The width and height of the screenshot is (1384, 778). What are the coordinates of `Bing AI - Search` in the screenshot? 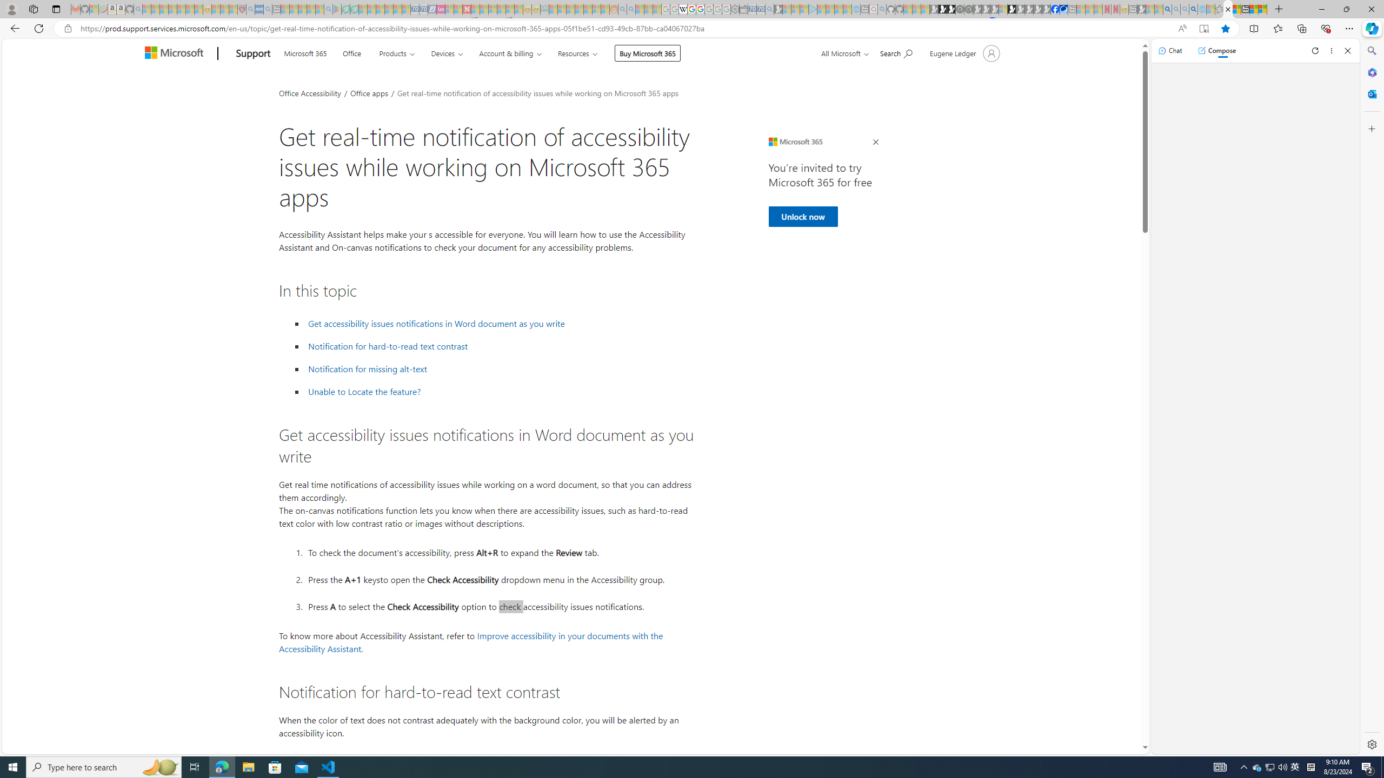 It's located at (1167, 9).